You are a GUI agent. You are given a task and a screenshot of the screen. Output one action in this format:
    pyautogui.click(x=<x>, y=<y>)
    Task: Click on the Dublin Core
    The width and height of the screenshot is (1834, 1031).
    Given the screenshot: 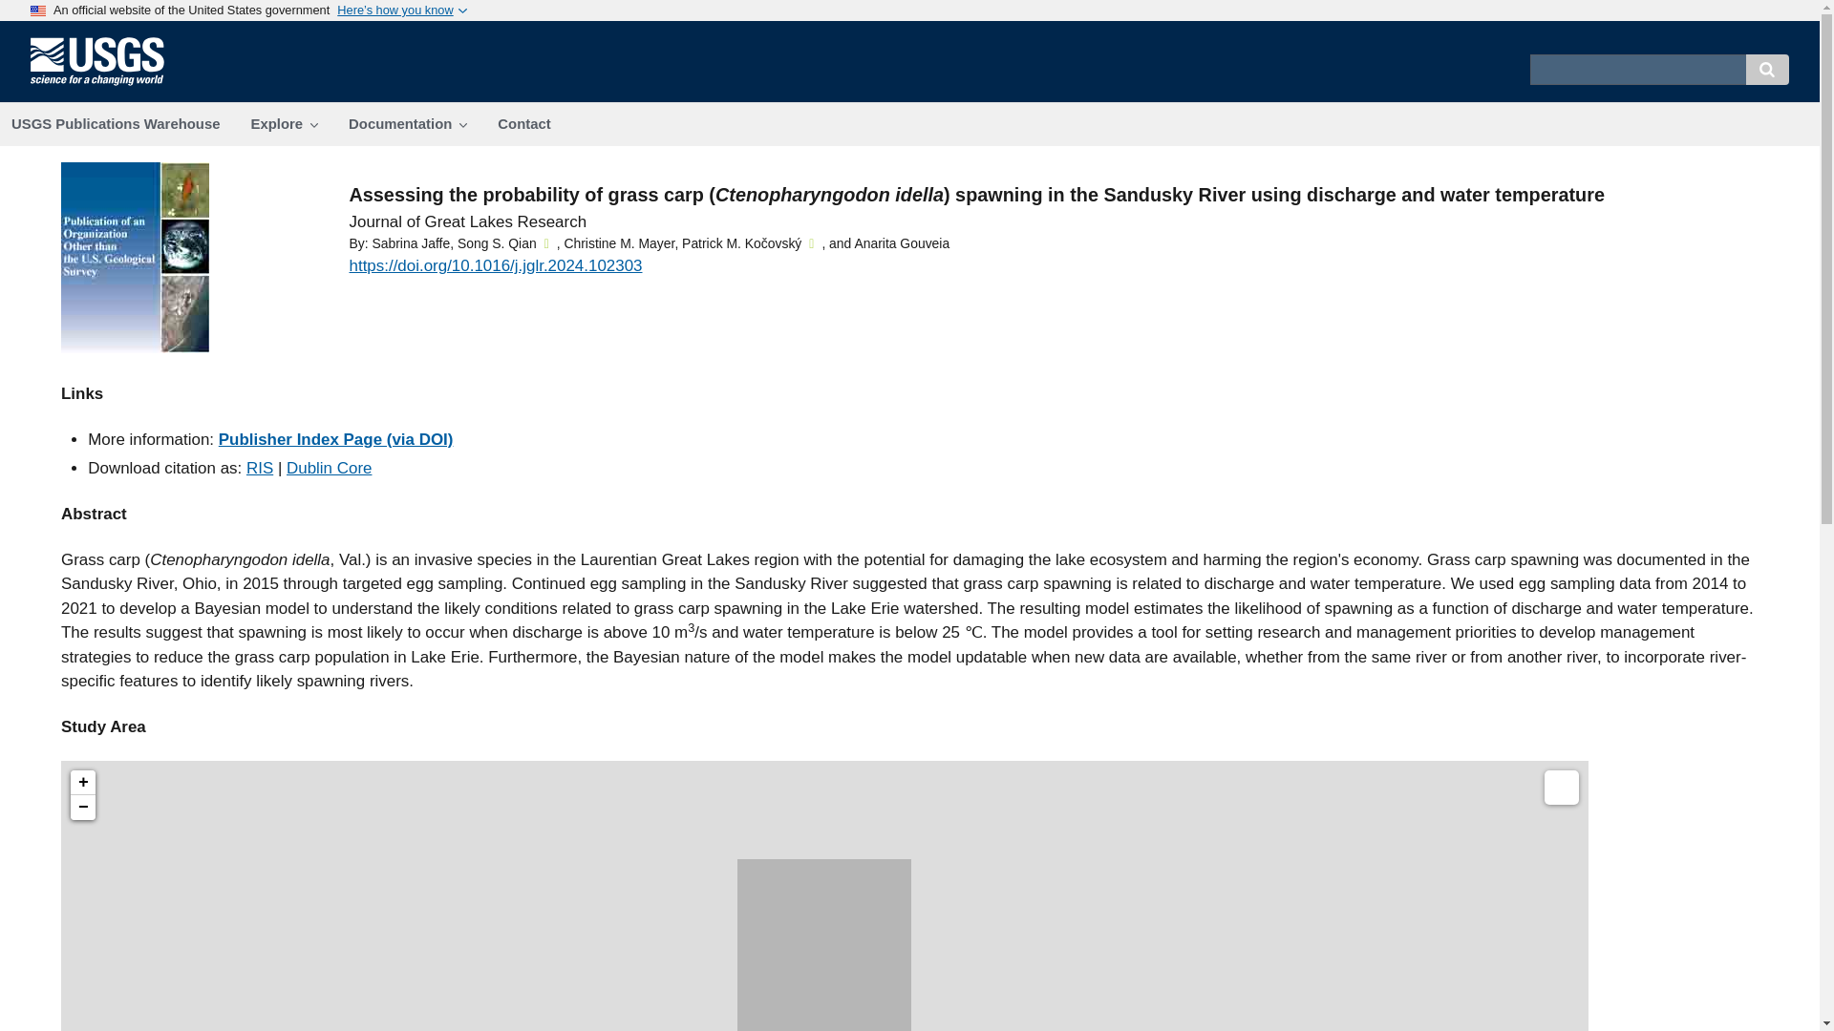 What is the action you would take?
    pyautogui.click(x=329, y=468)
    